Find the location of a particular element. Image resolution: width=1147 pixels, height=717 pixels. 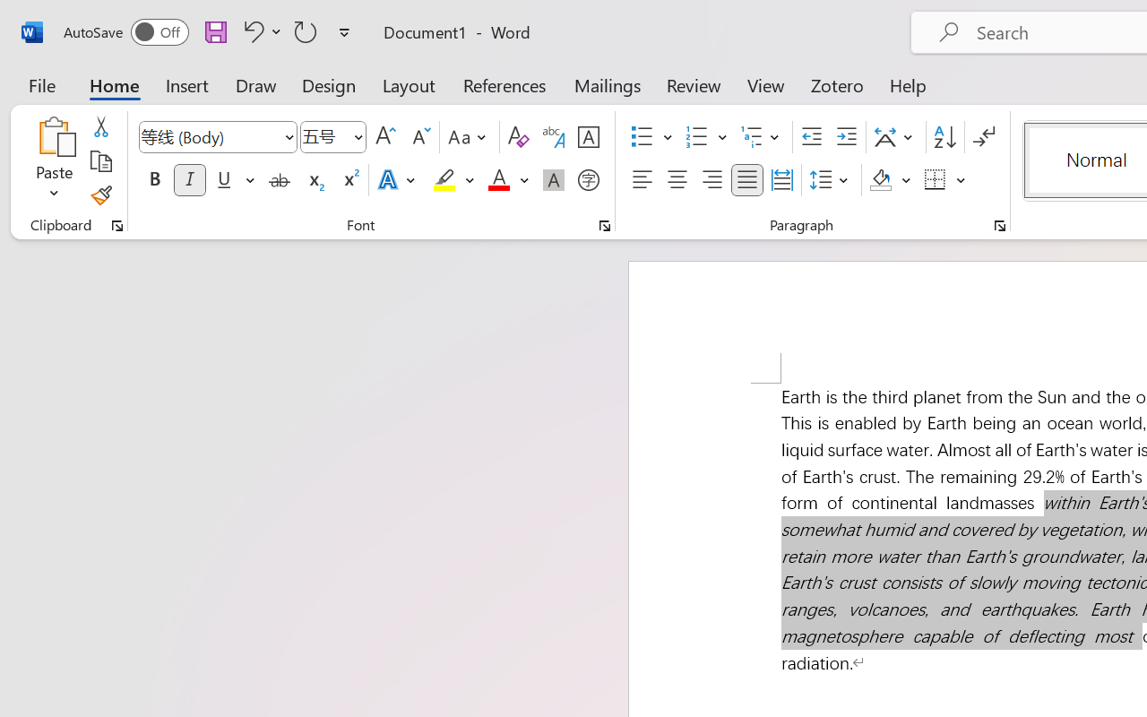

Copy is located at coordinates (100, 161).